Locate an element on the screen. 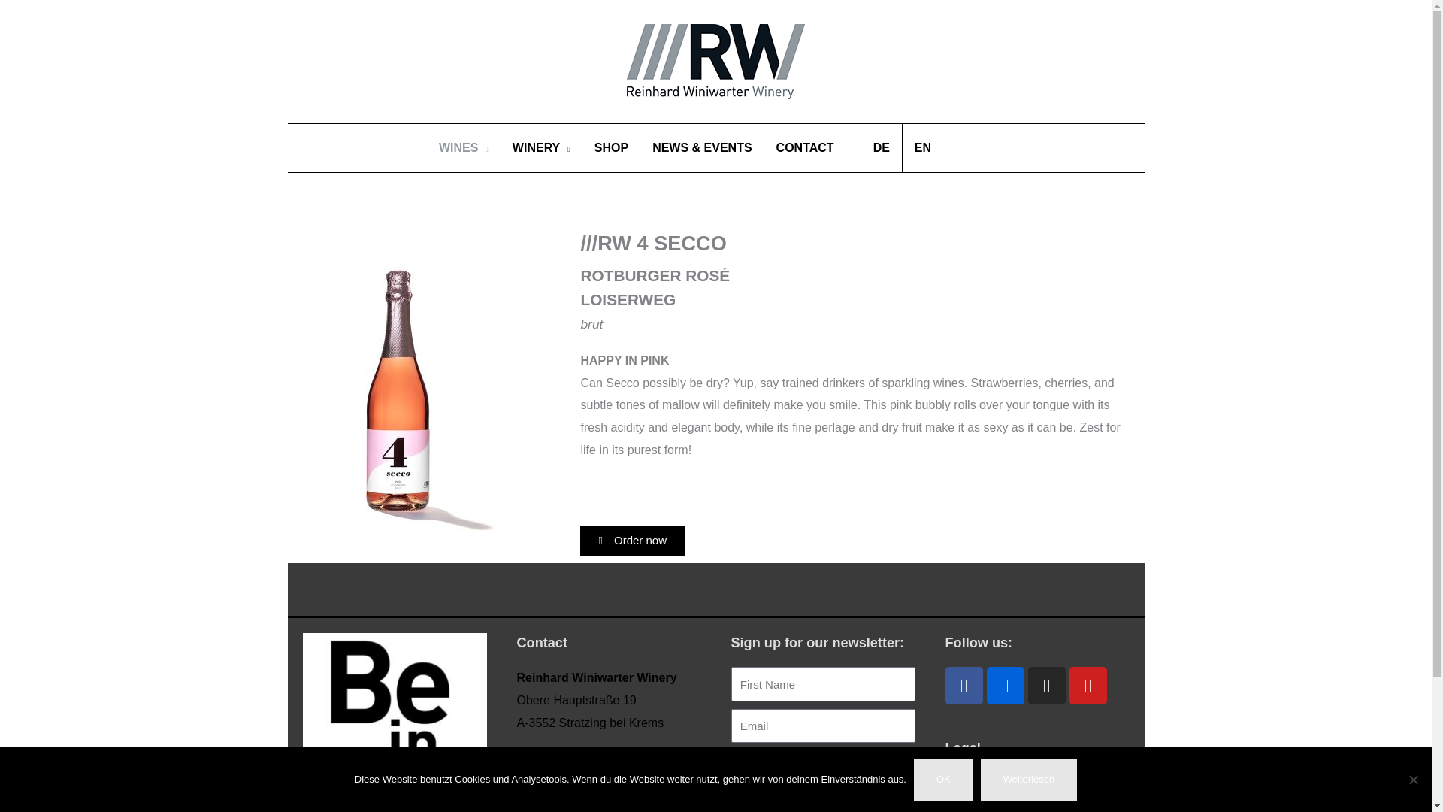  CONTACT is located at coordinates (805, 147).